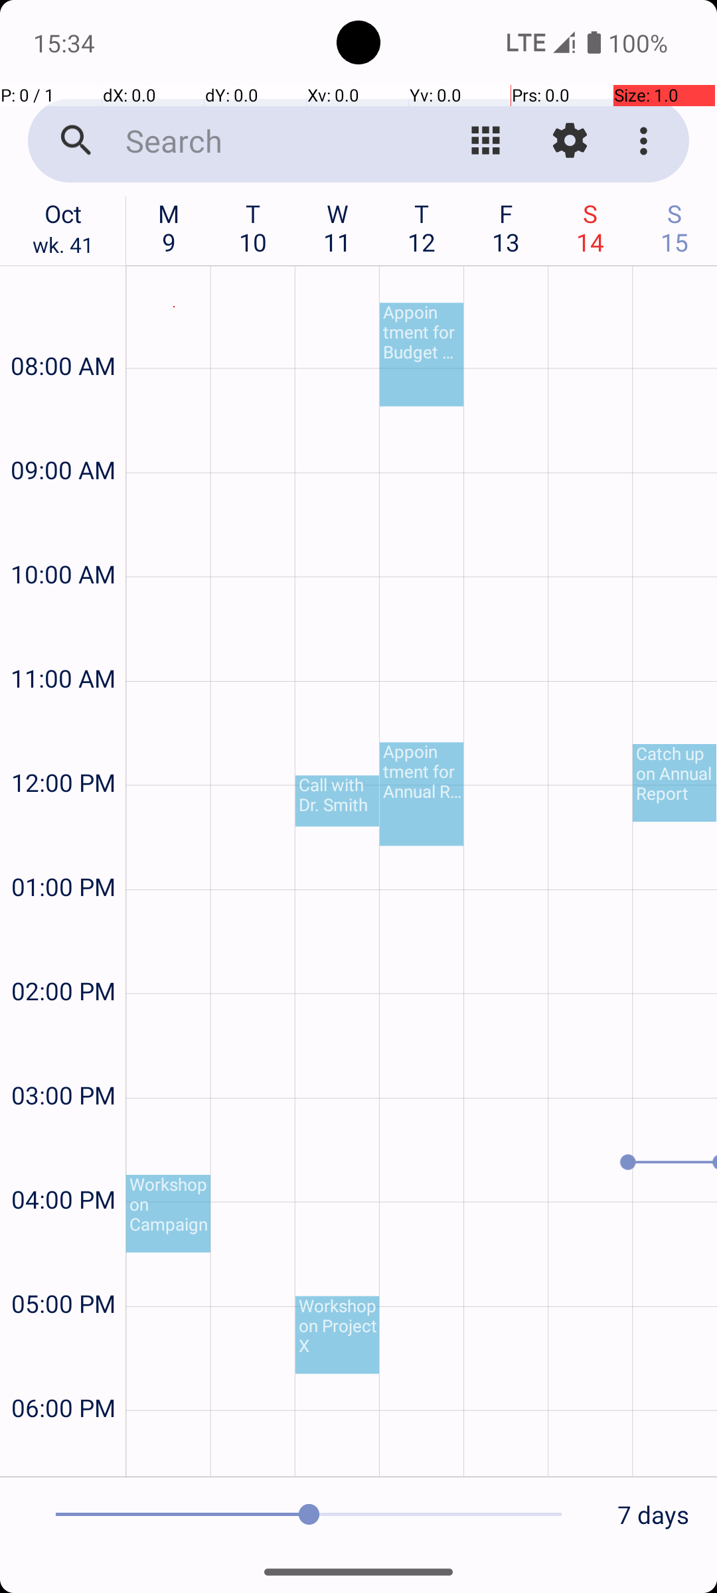  Describe the element at coordinates (63, 1373) in the screenshot. I see `06:00 PM` at that location.